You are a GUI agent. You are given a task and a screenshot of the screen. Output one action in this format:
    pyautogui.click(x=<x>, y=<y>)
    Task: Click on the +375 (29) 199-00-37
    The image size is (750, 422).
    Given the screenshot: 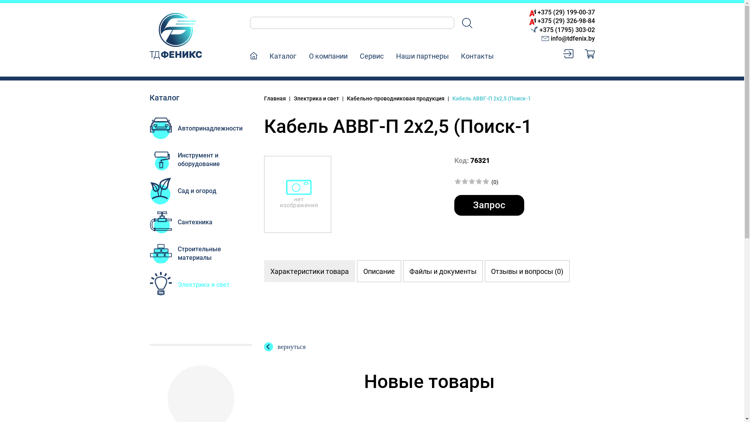 What is the action you would take?
    pyautogui.click(x=566, y=12)
    